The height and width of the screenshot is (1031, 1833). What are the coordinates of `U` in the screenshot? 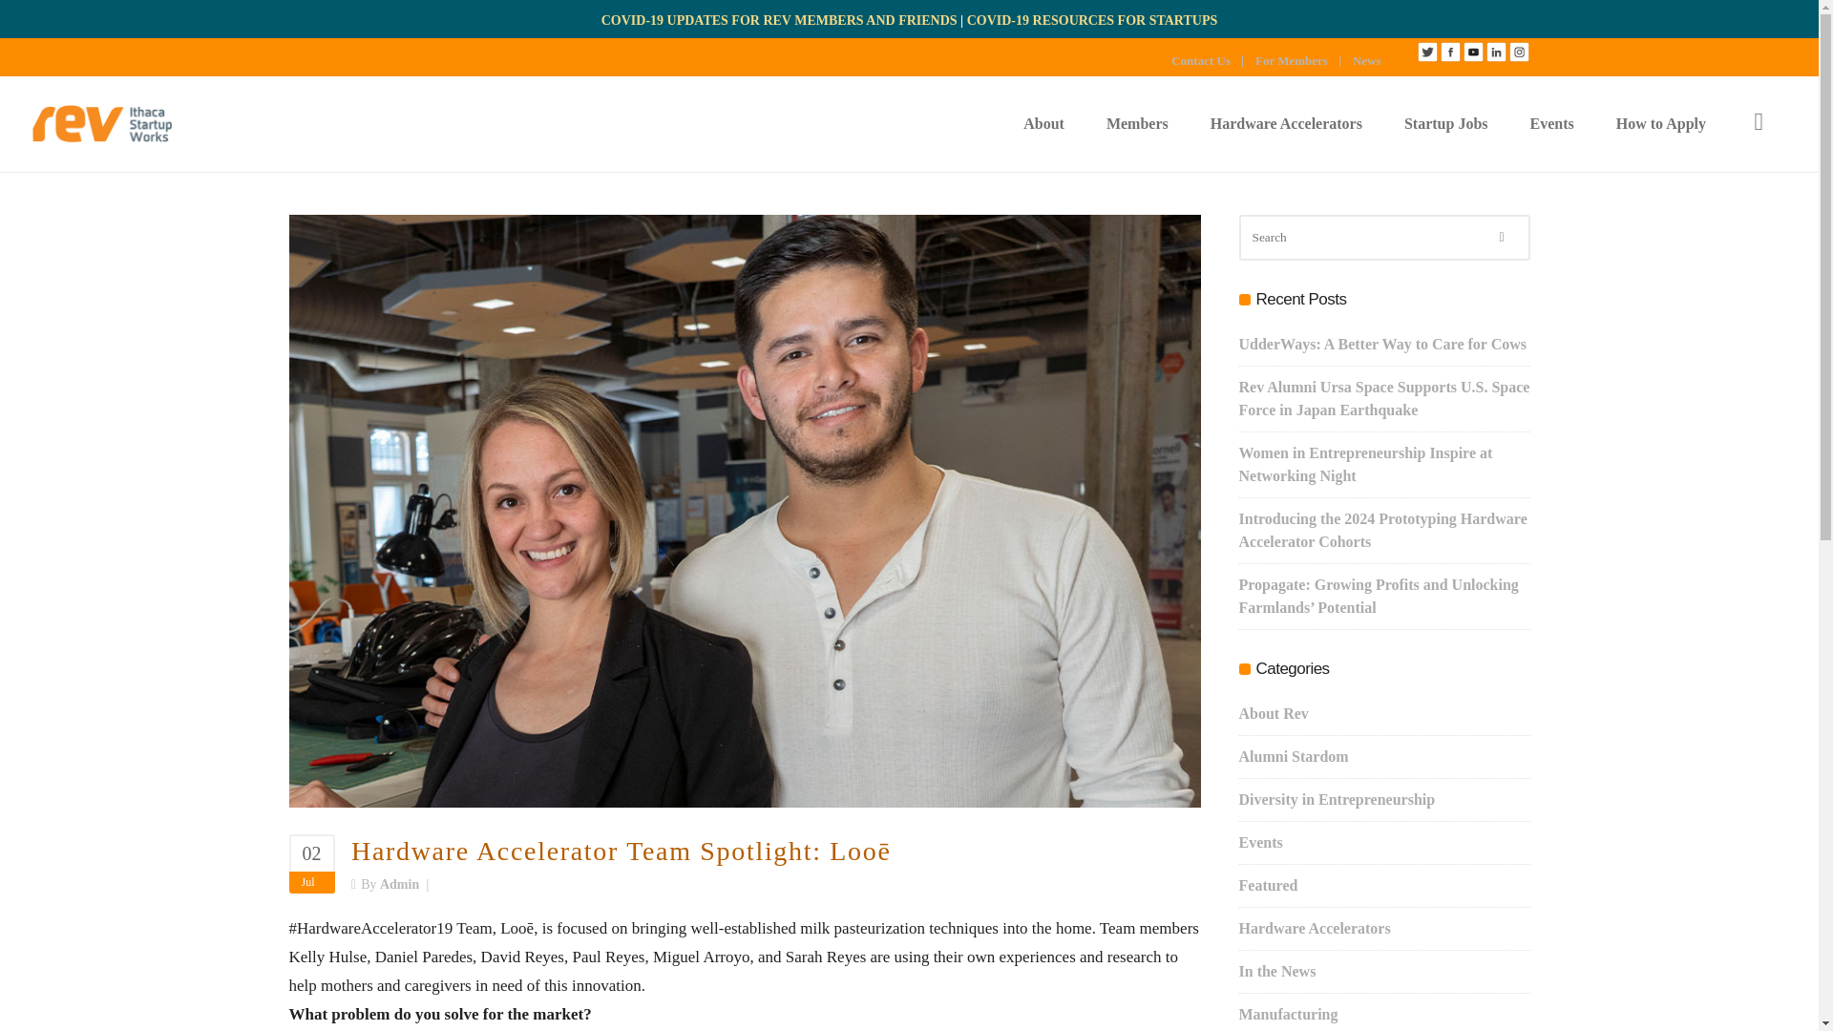 It's located at (1229, 522).